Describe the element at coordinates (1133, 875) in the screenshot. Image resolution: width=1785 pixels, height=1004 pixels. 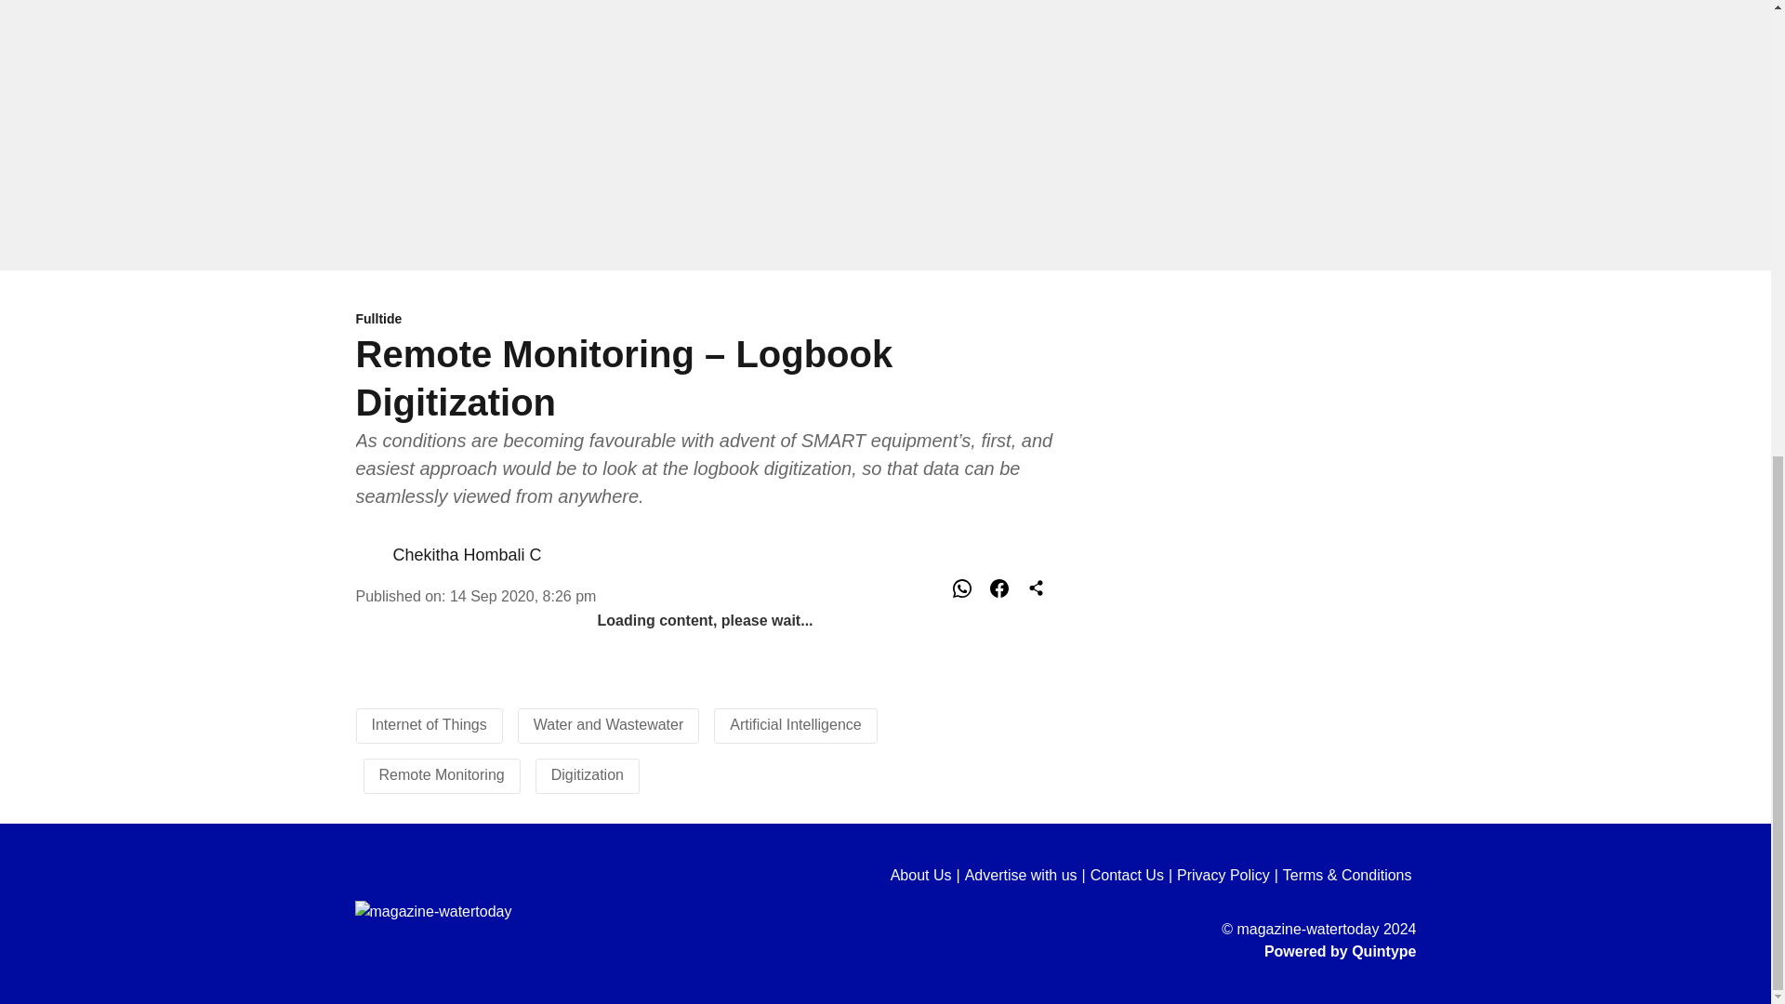
I see `Contact Us` at that location.